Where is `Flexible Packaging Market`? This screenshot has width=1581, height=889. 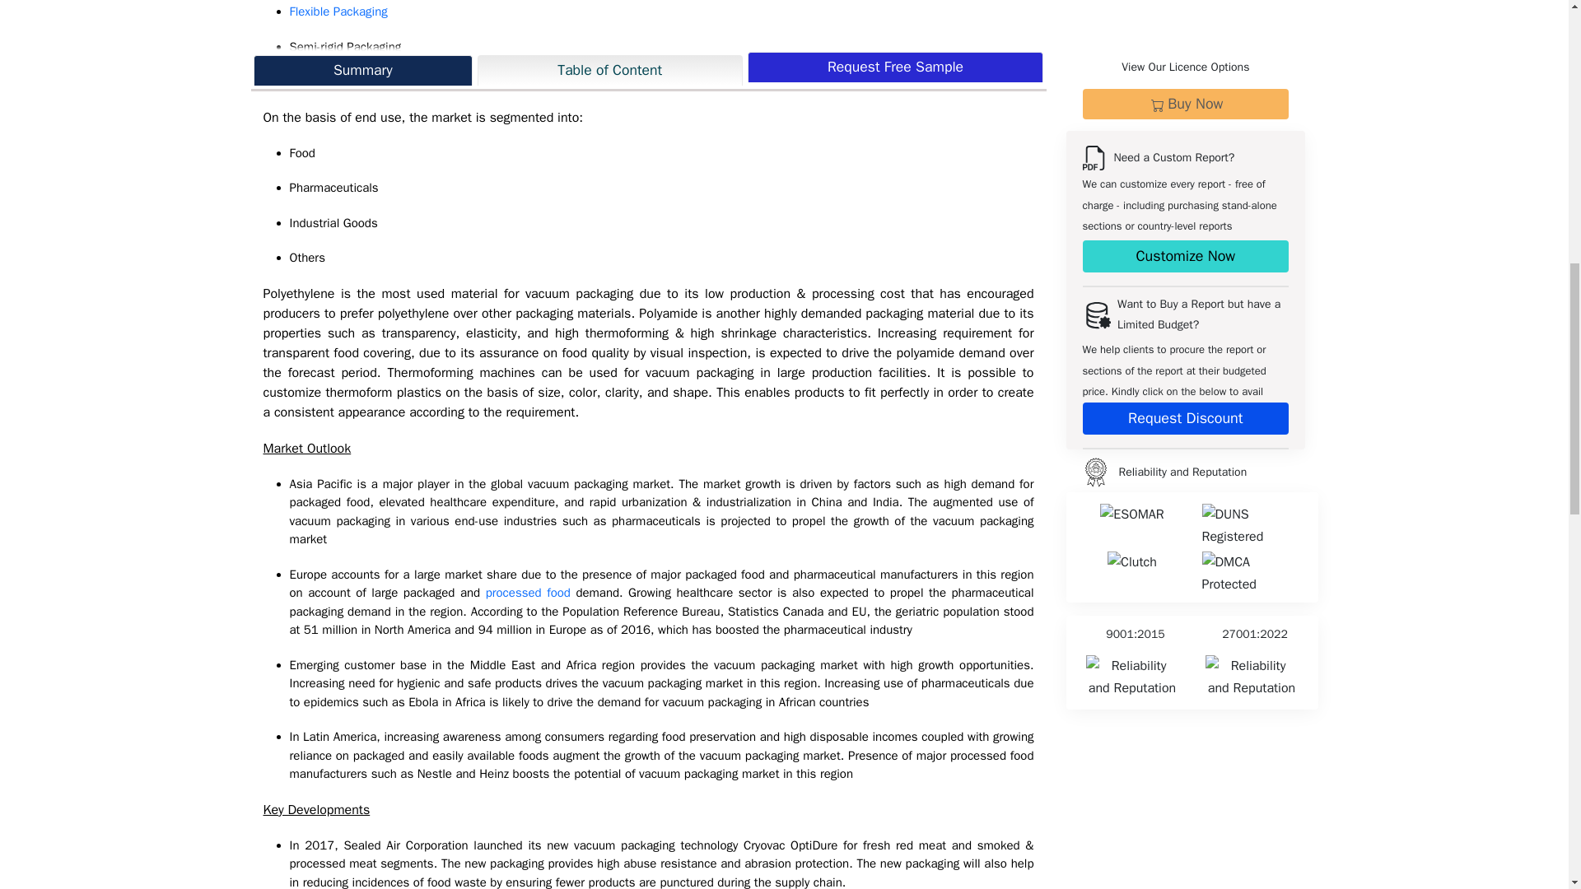 Flexible Packaging Market is located at coordinates (338, 12).